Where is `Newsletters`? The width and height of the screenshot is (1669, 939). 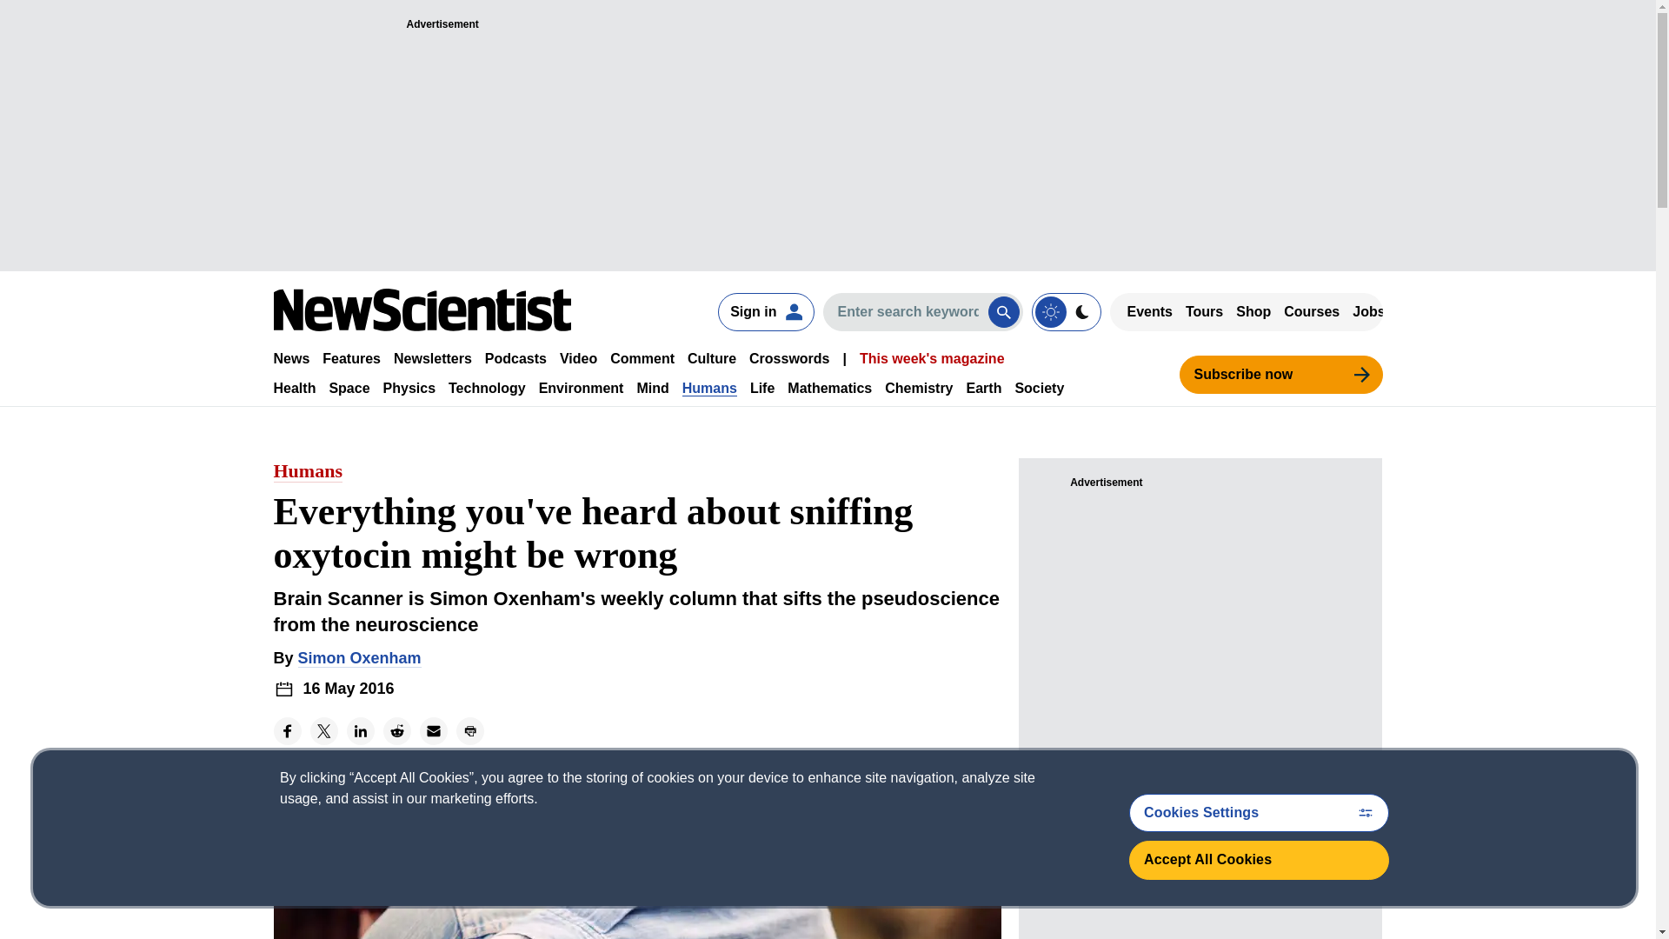 Newsletters is located at coordinates (433, 358).